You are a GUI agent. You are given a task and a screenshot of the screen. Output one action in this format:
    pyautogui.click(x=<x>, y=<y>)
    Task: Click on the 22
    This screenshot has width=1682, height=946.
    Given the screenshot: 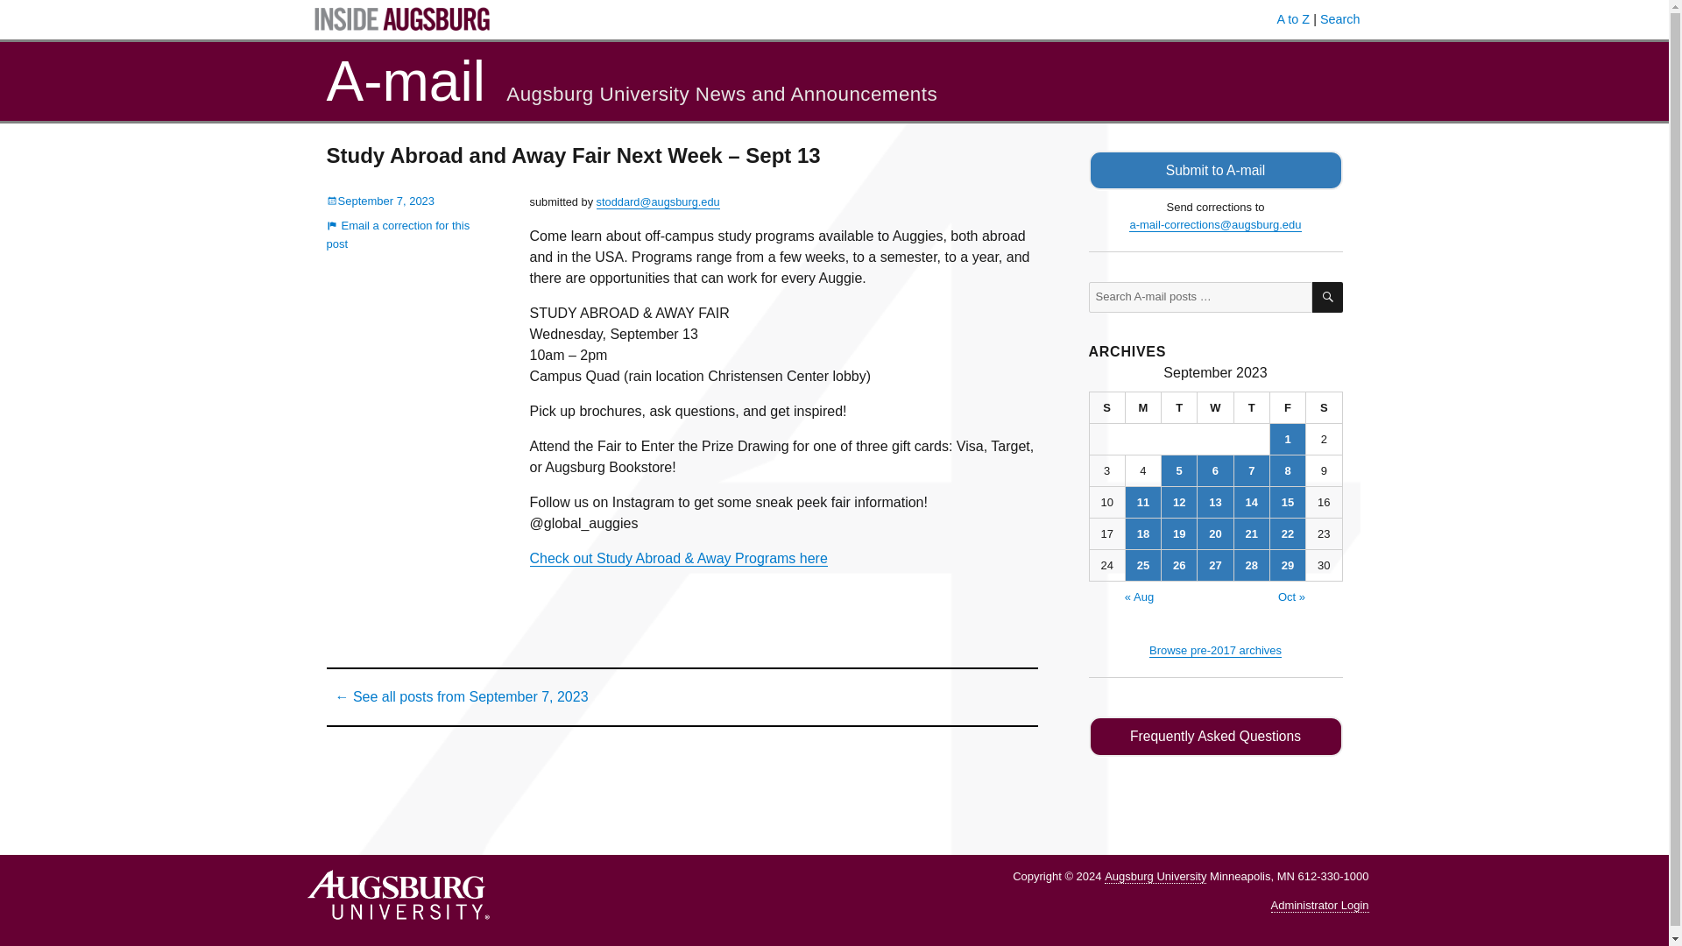 What is the action you would take?
    pyautogui.click(x=1287, y=533)
    